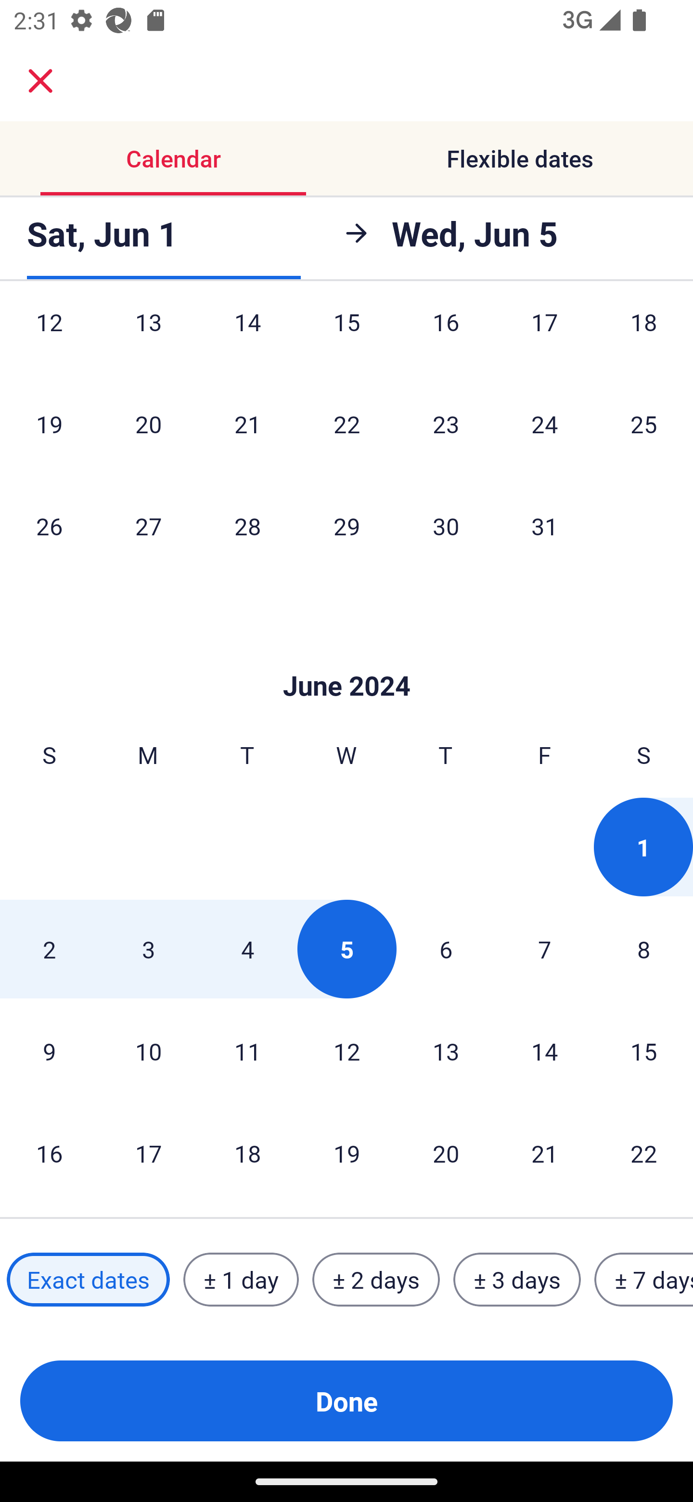 Image resolution: width=693 pixels, height=1502 pixels. I want to click on 22 Wednesday, May 22, 2024, so click(346, 423).